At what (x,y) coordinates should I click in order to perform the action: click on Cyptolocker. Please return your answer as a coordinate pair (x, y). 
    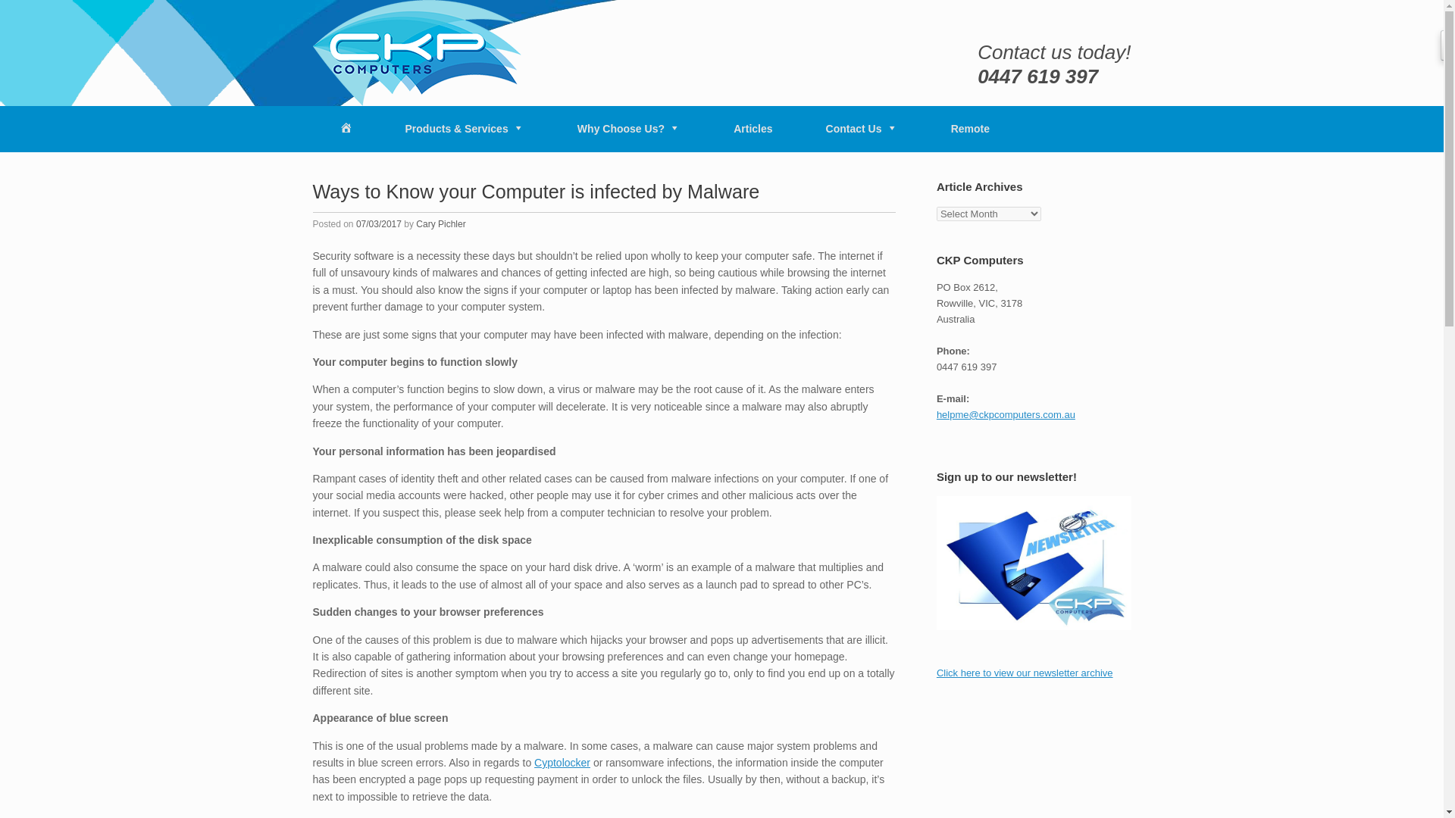
    Looking at the image, I should click on (562, 763).